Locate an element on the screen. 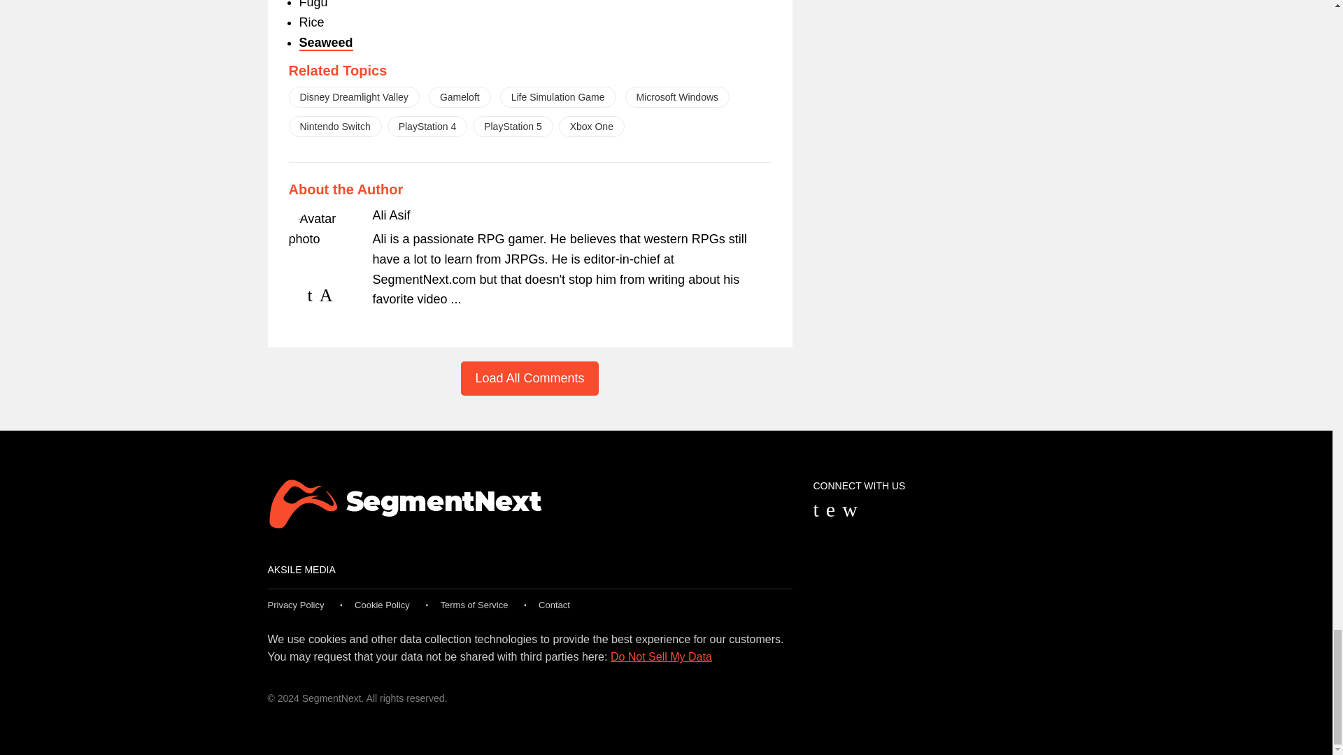  Gameloft is located at coordinates (460, 97).